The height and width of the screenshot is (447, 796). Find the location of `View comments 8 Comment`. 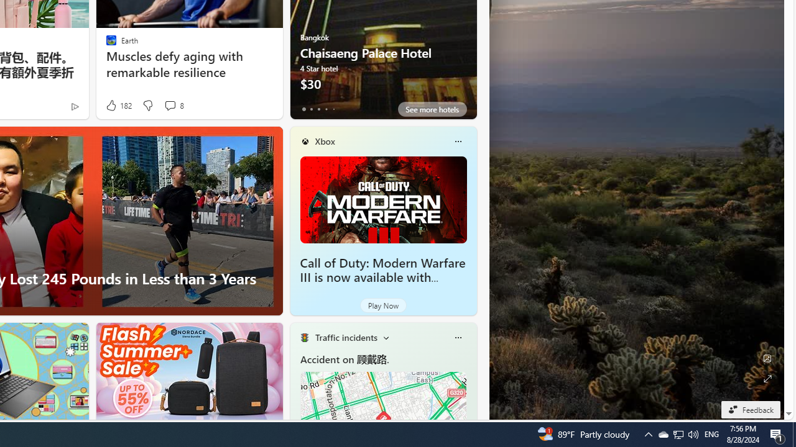

View comments 8 Comment is located at coordinates (174, 106).